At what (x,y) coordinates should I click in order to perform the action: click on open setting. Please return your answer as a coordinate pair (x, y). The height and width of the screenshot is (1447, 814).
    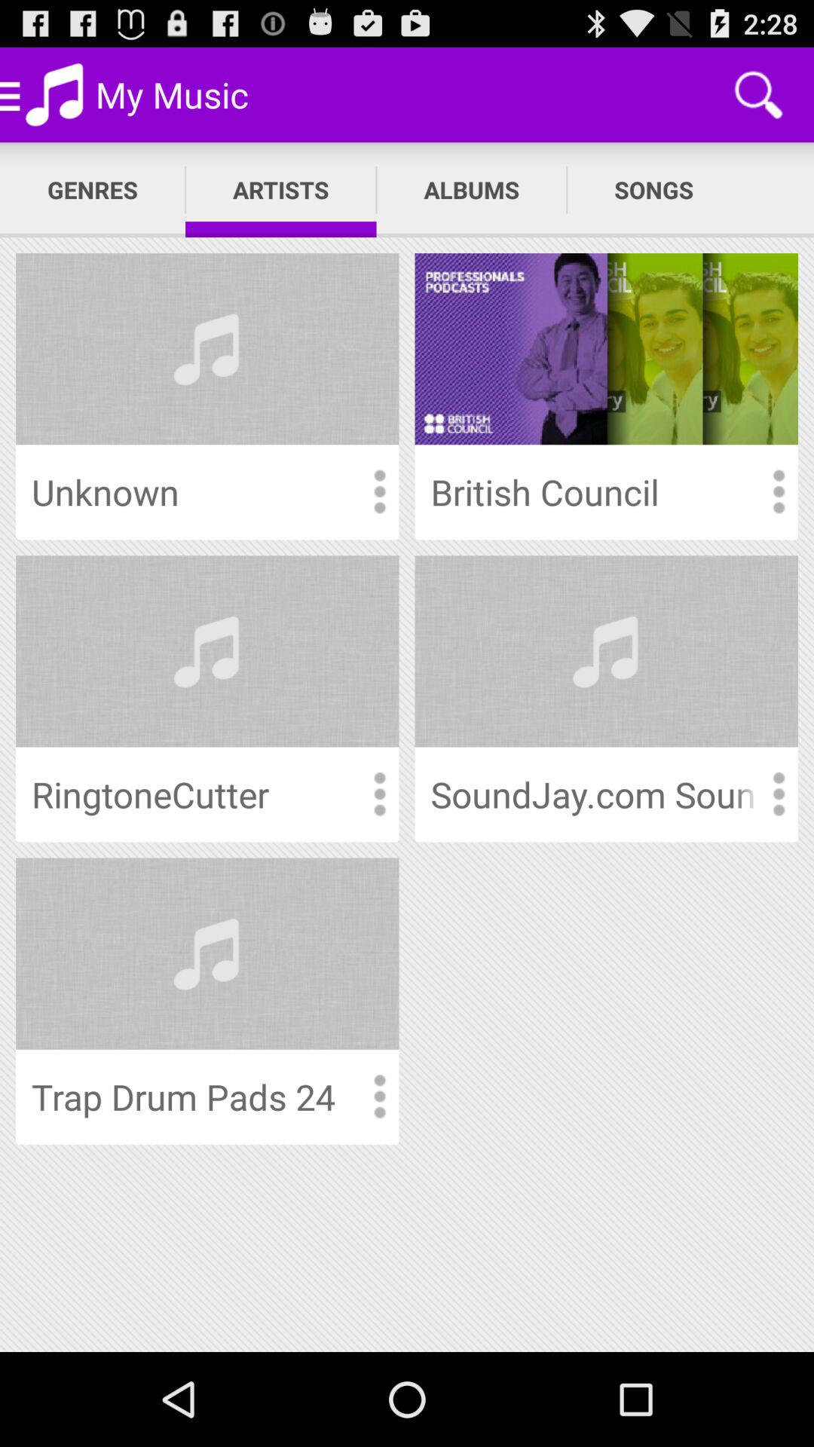
    Looking at the image, I should click on (379, 491).